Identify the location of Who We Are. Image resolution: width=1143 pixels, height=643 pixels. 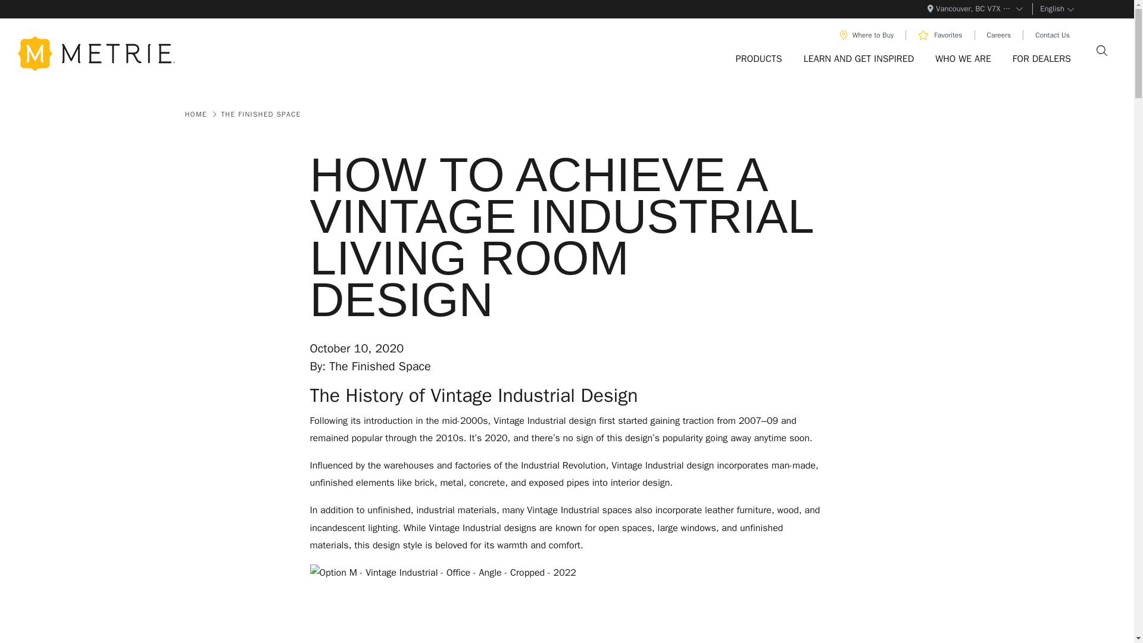
(963, 58).